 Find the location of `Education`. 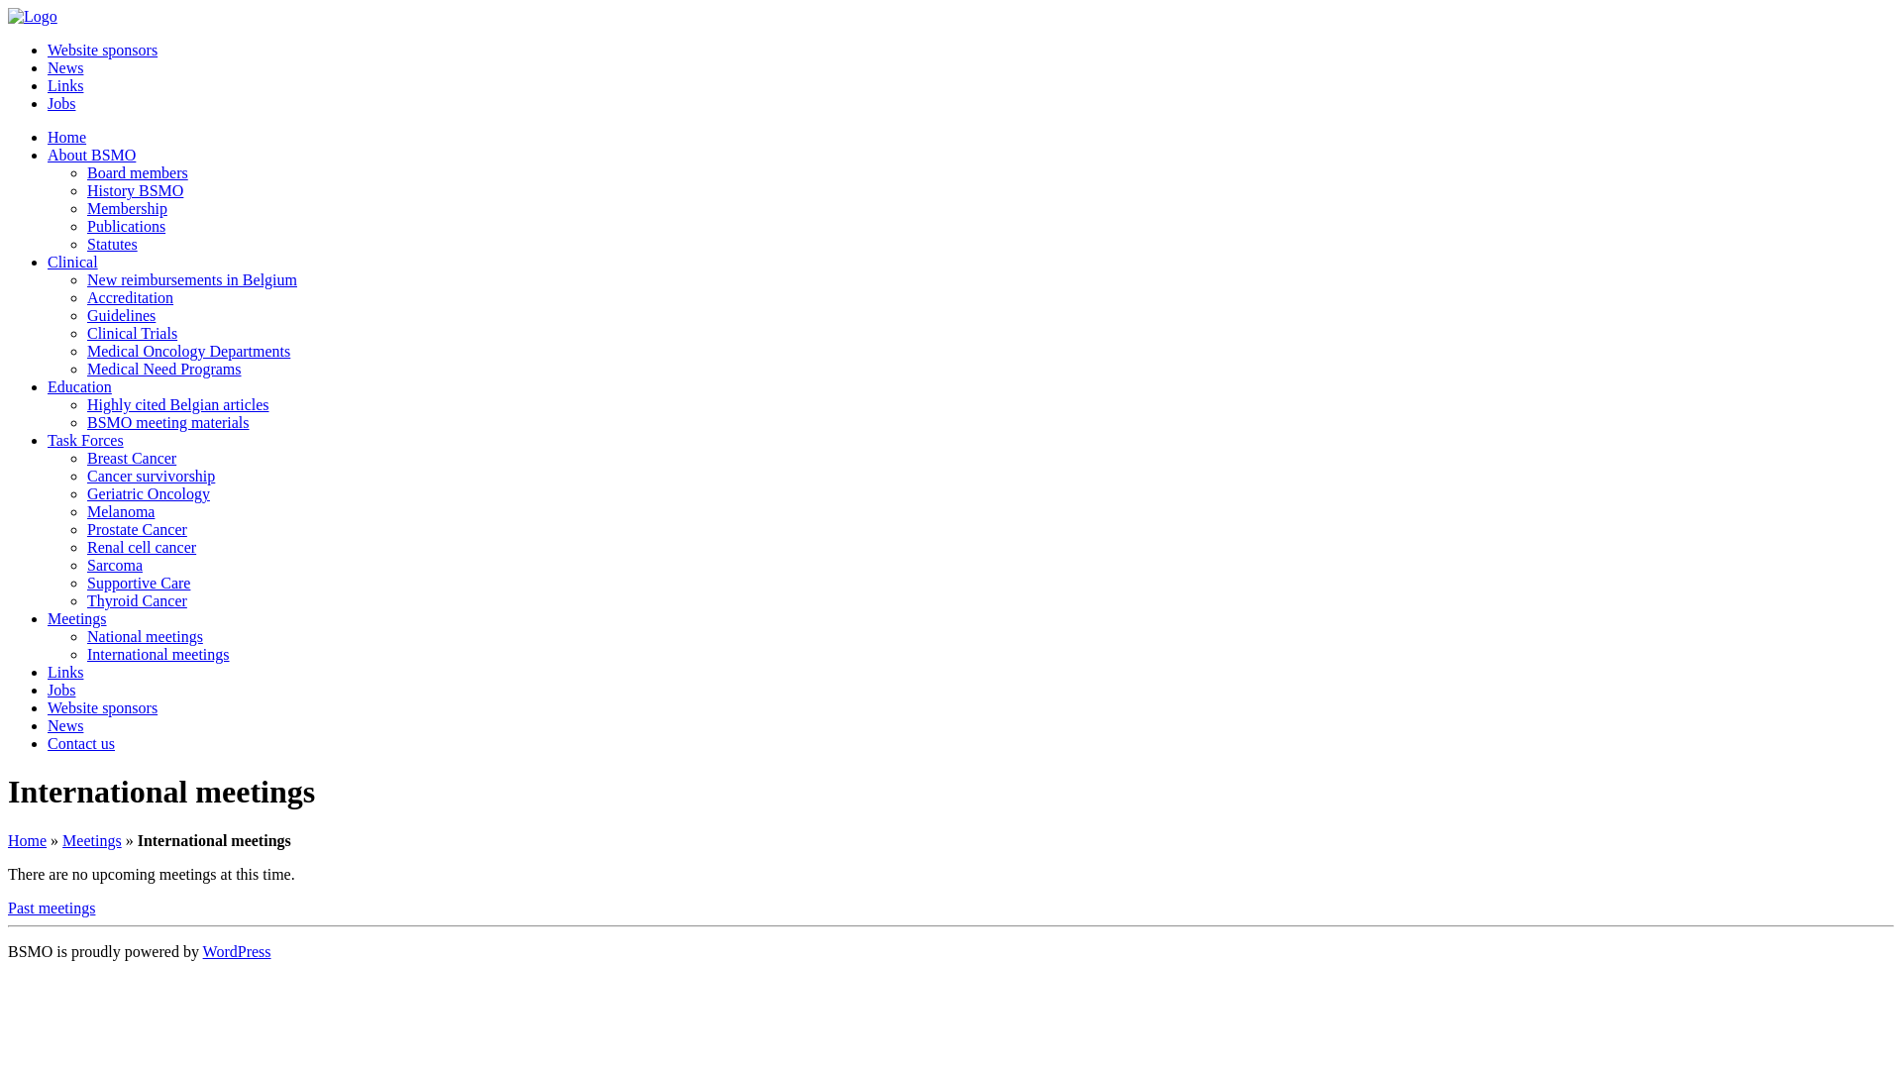

Education is located at coordinates (79, 386).